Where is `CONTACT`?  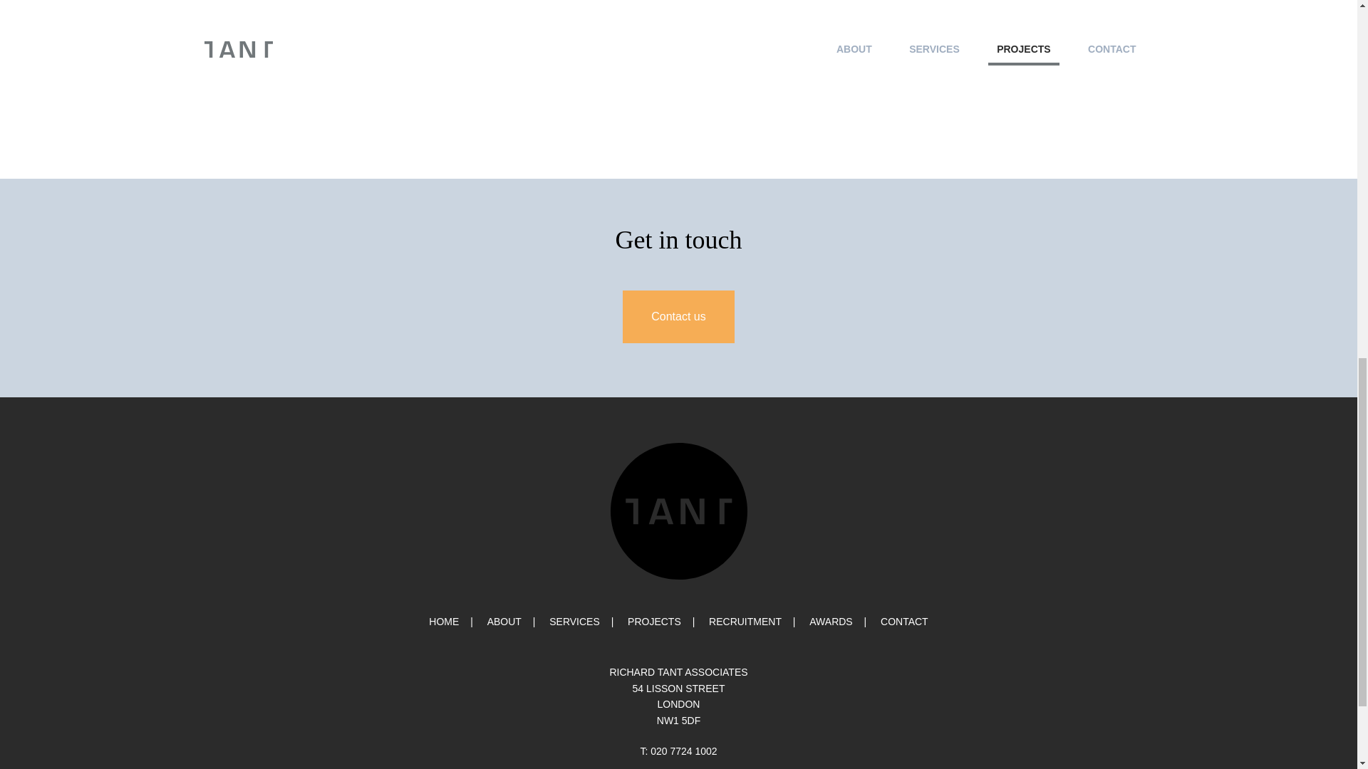
CONTACT is located at coordinates (574, 621).